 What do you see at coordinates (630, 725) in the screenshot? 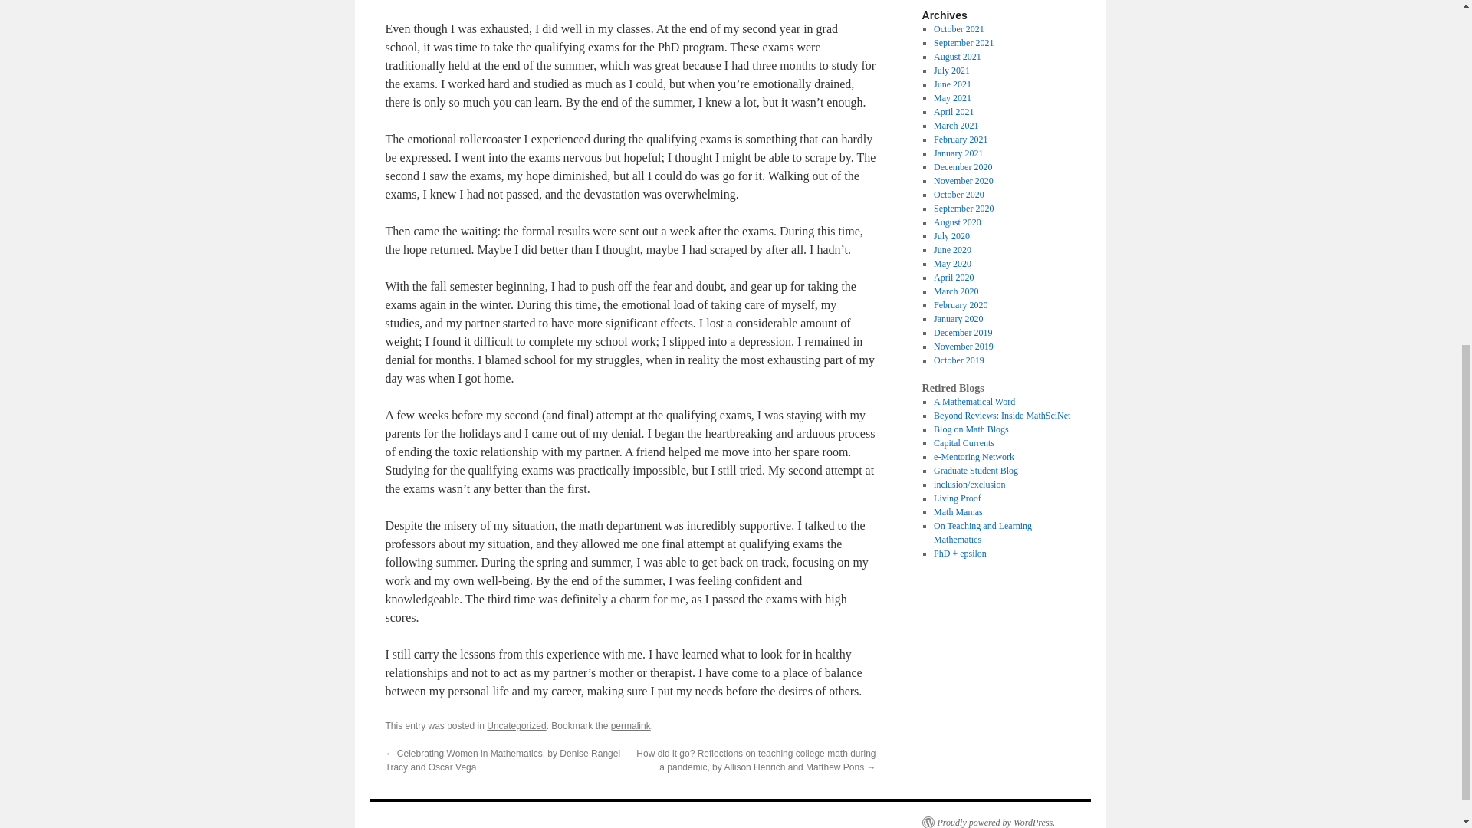
I see `permalink` at bounding box center [630, 725].